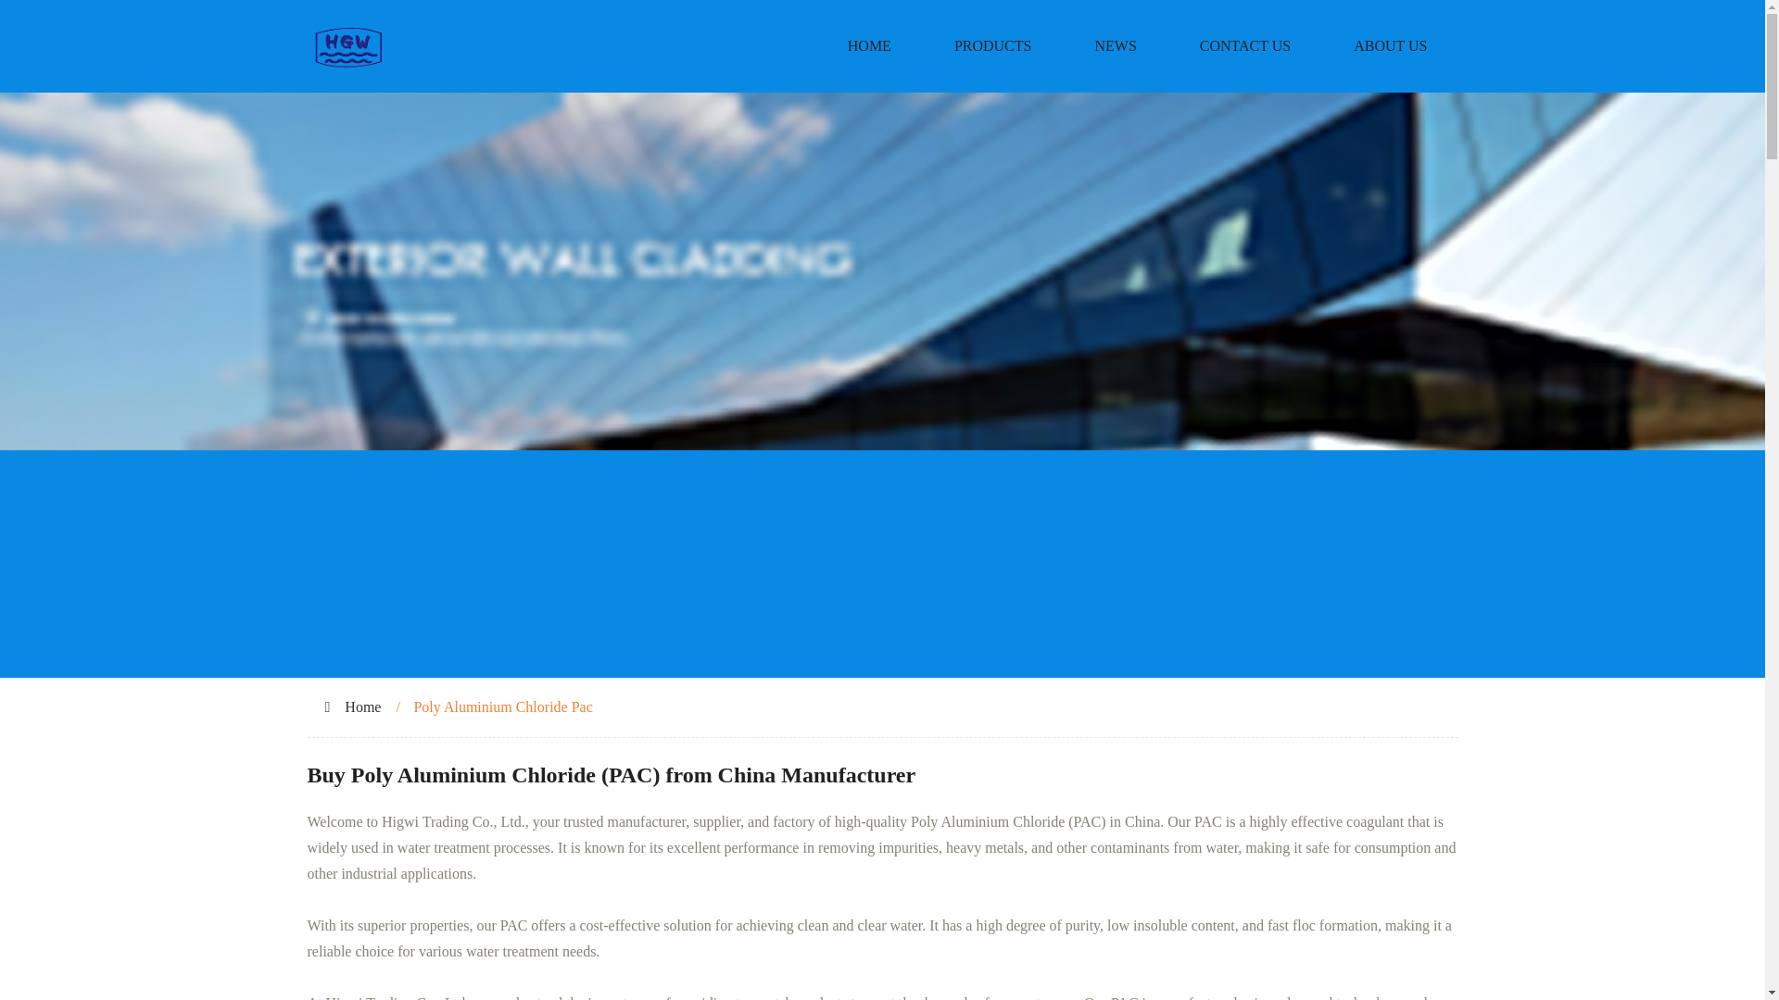 The image size is (1779, 1000). I want to click on HOME, so click(869, 46).